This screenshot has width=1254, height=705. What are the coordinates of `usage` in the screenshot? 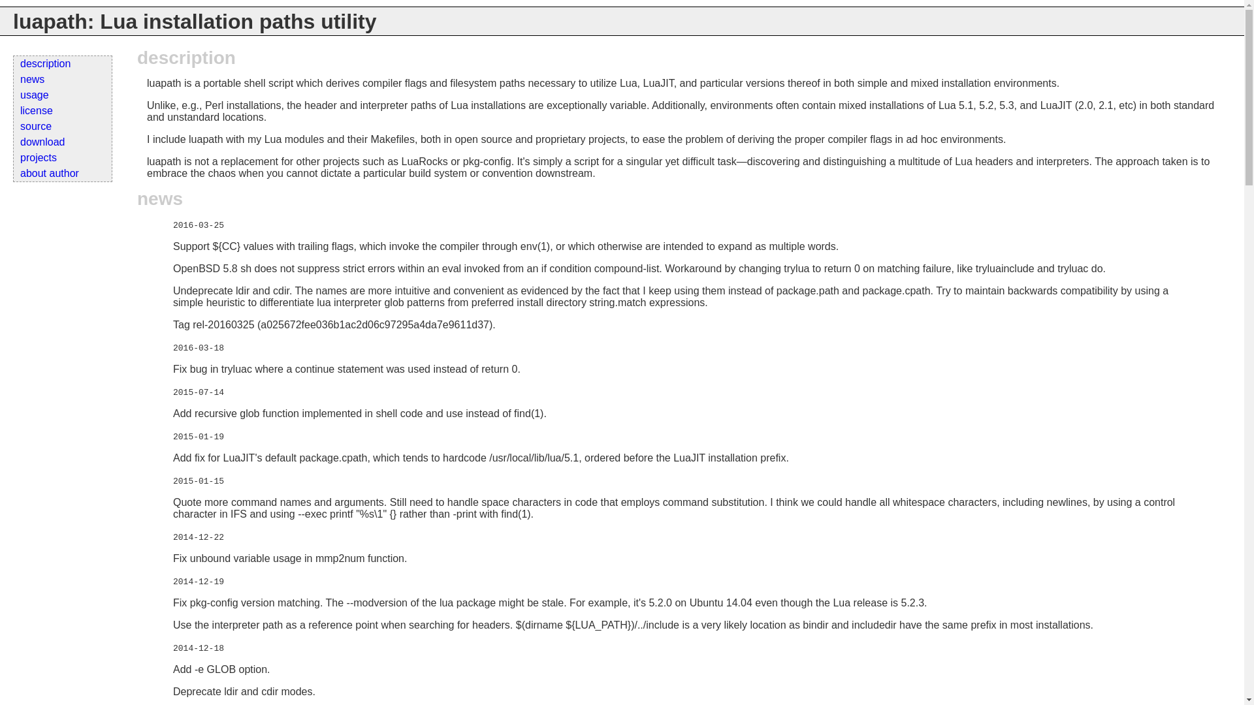 It's located at (63, 95).